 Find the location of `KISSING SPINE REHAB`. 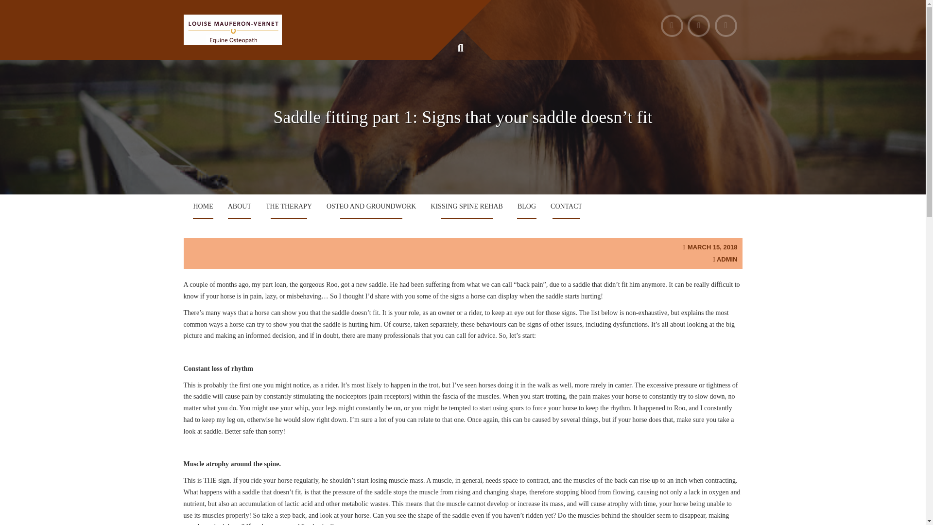

KISSING SPINE REHAB is located at coordinates (466, 206).